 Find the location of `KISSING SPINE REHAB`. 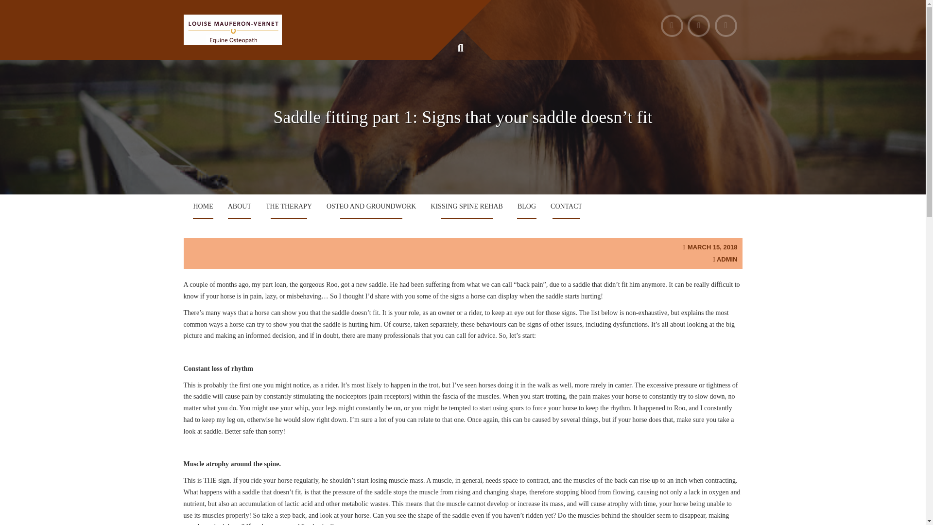

KISSING SPINE REHAB is located at coordinates (466, 206).